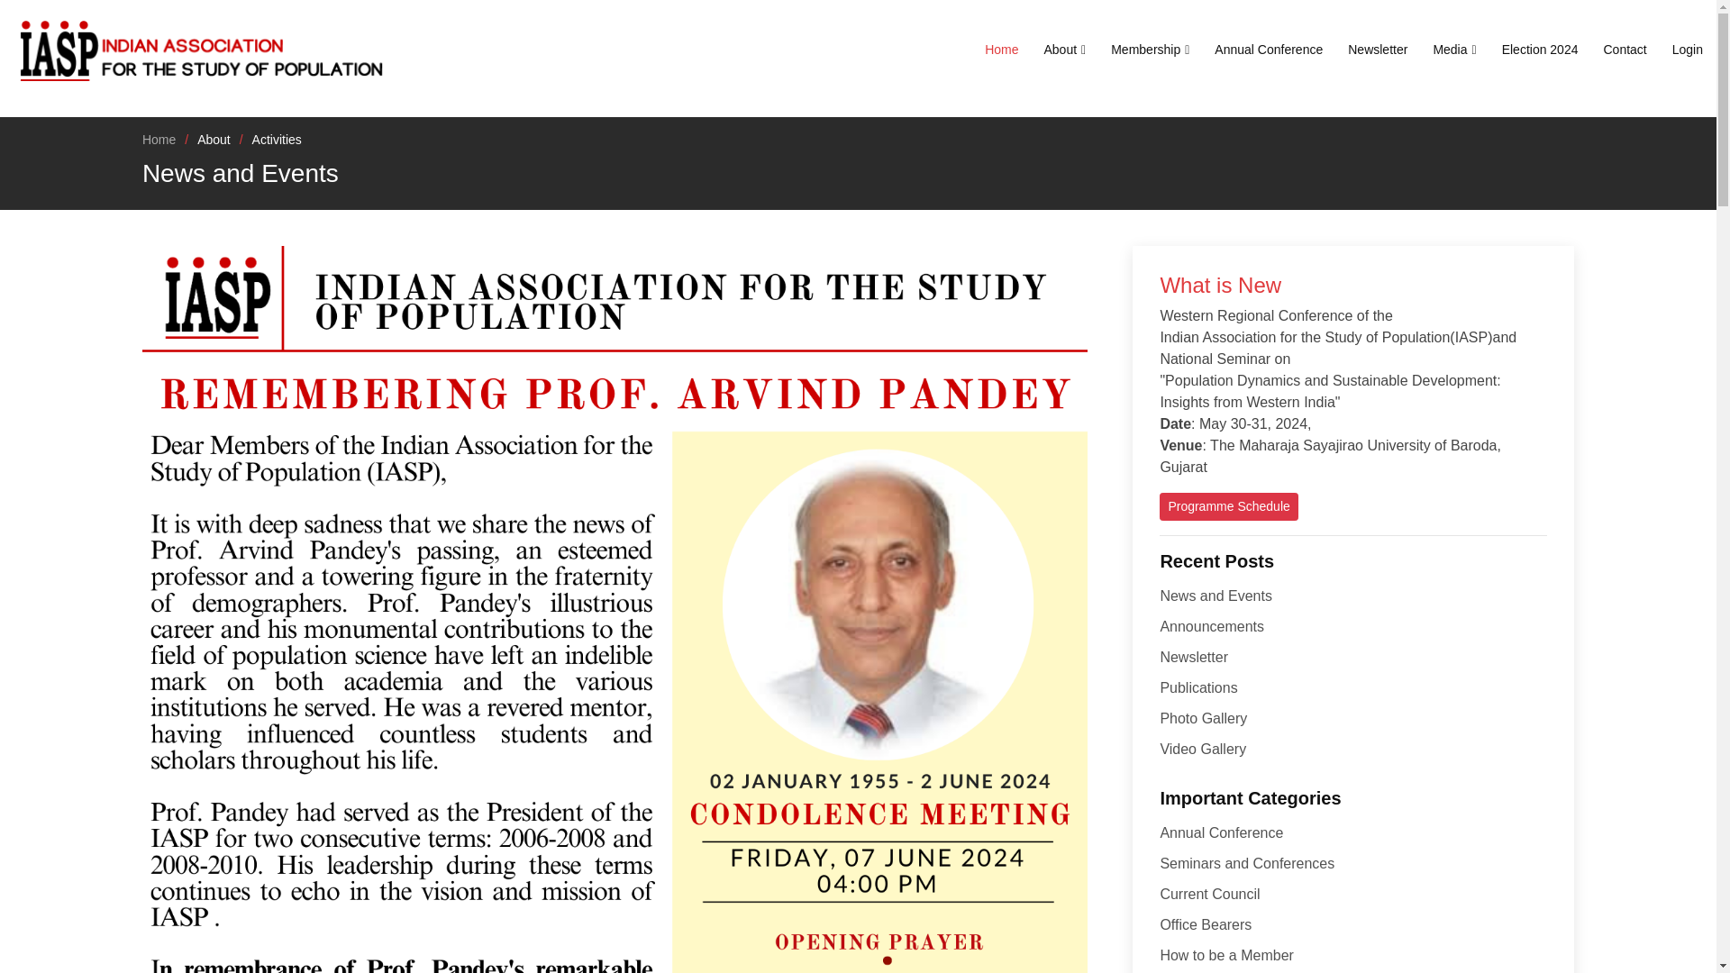  What do you see at coordinates (1064, 49) in the screenshot?
I see `About` at bounding box center [1064, 49].